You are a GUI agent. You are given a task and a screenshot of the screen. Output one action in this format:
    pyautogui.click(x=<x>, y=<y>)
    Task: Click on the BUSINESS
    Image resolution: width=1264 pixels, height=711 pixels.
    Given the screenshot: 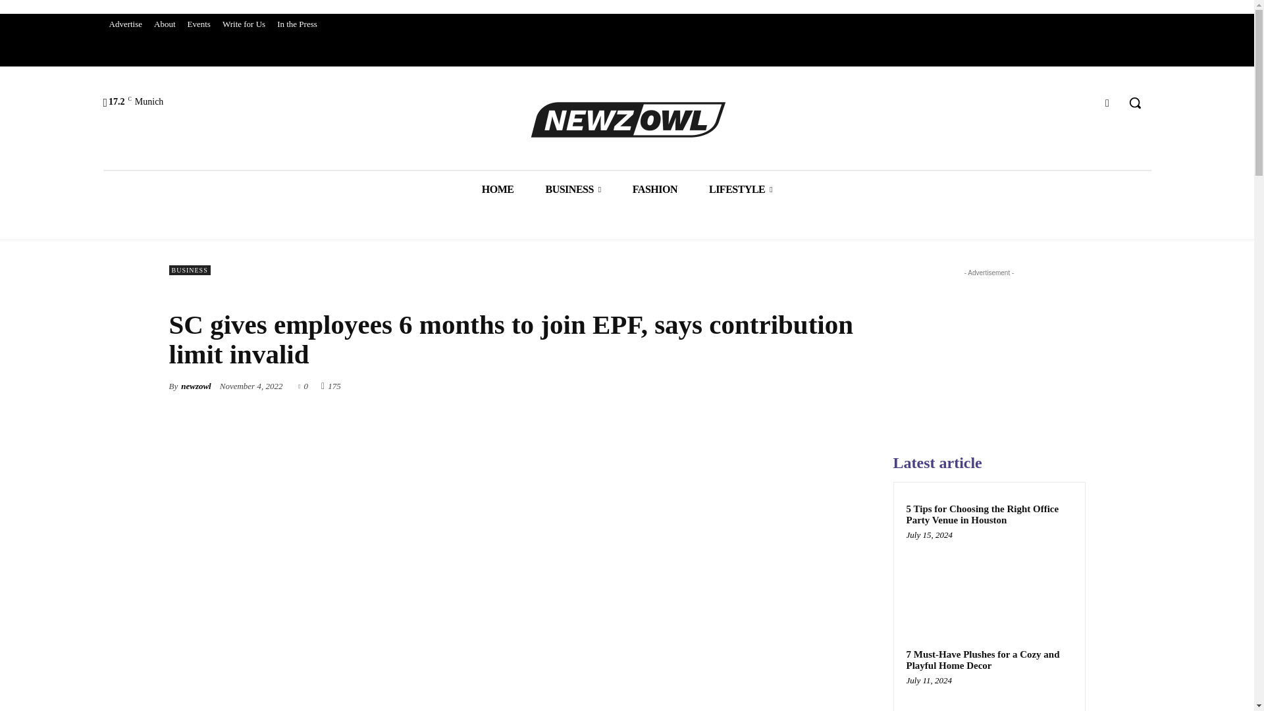 What is the action you would take?
    pyautogui.click(x=188, y=270)
    